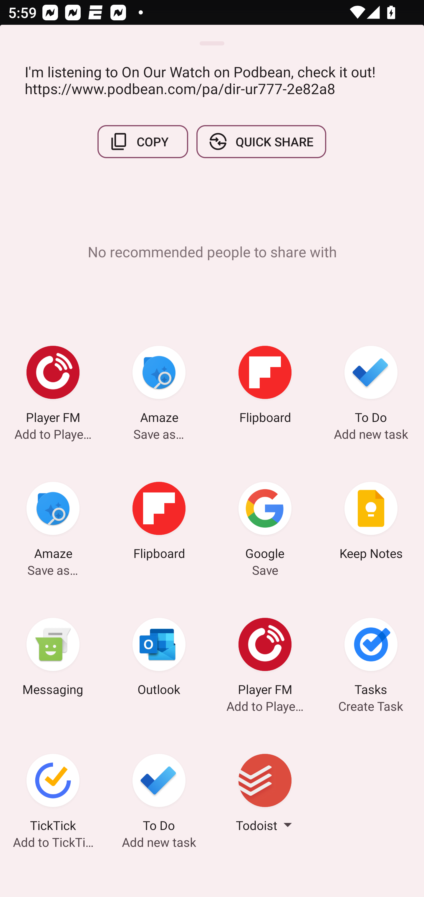  What do you see at coordinates (53, 523) in the screenshot?
I see `Amaze Save as…` at bounding box center [53, 523].